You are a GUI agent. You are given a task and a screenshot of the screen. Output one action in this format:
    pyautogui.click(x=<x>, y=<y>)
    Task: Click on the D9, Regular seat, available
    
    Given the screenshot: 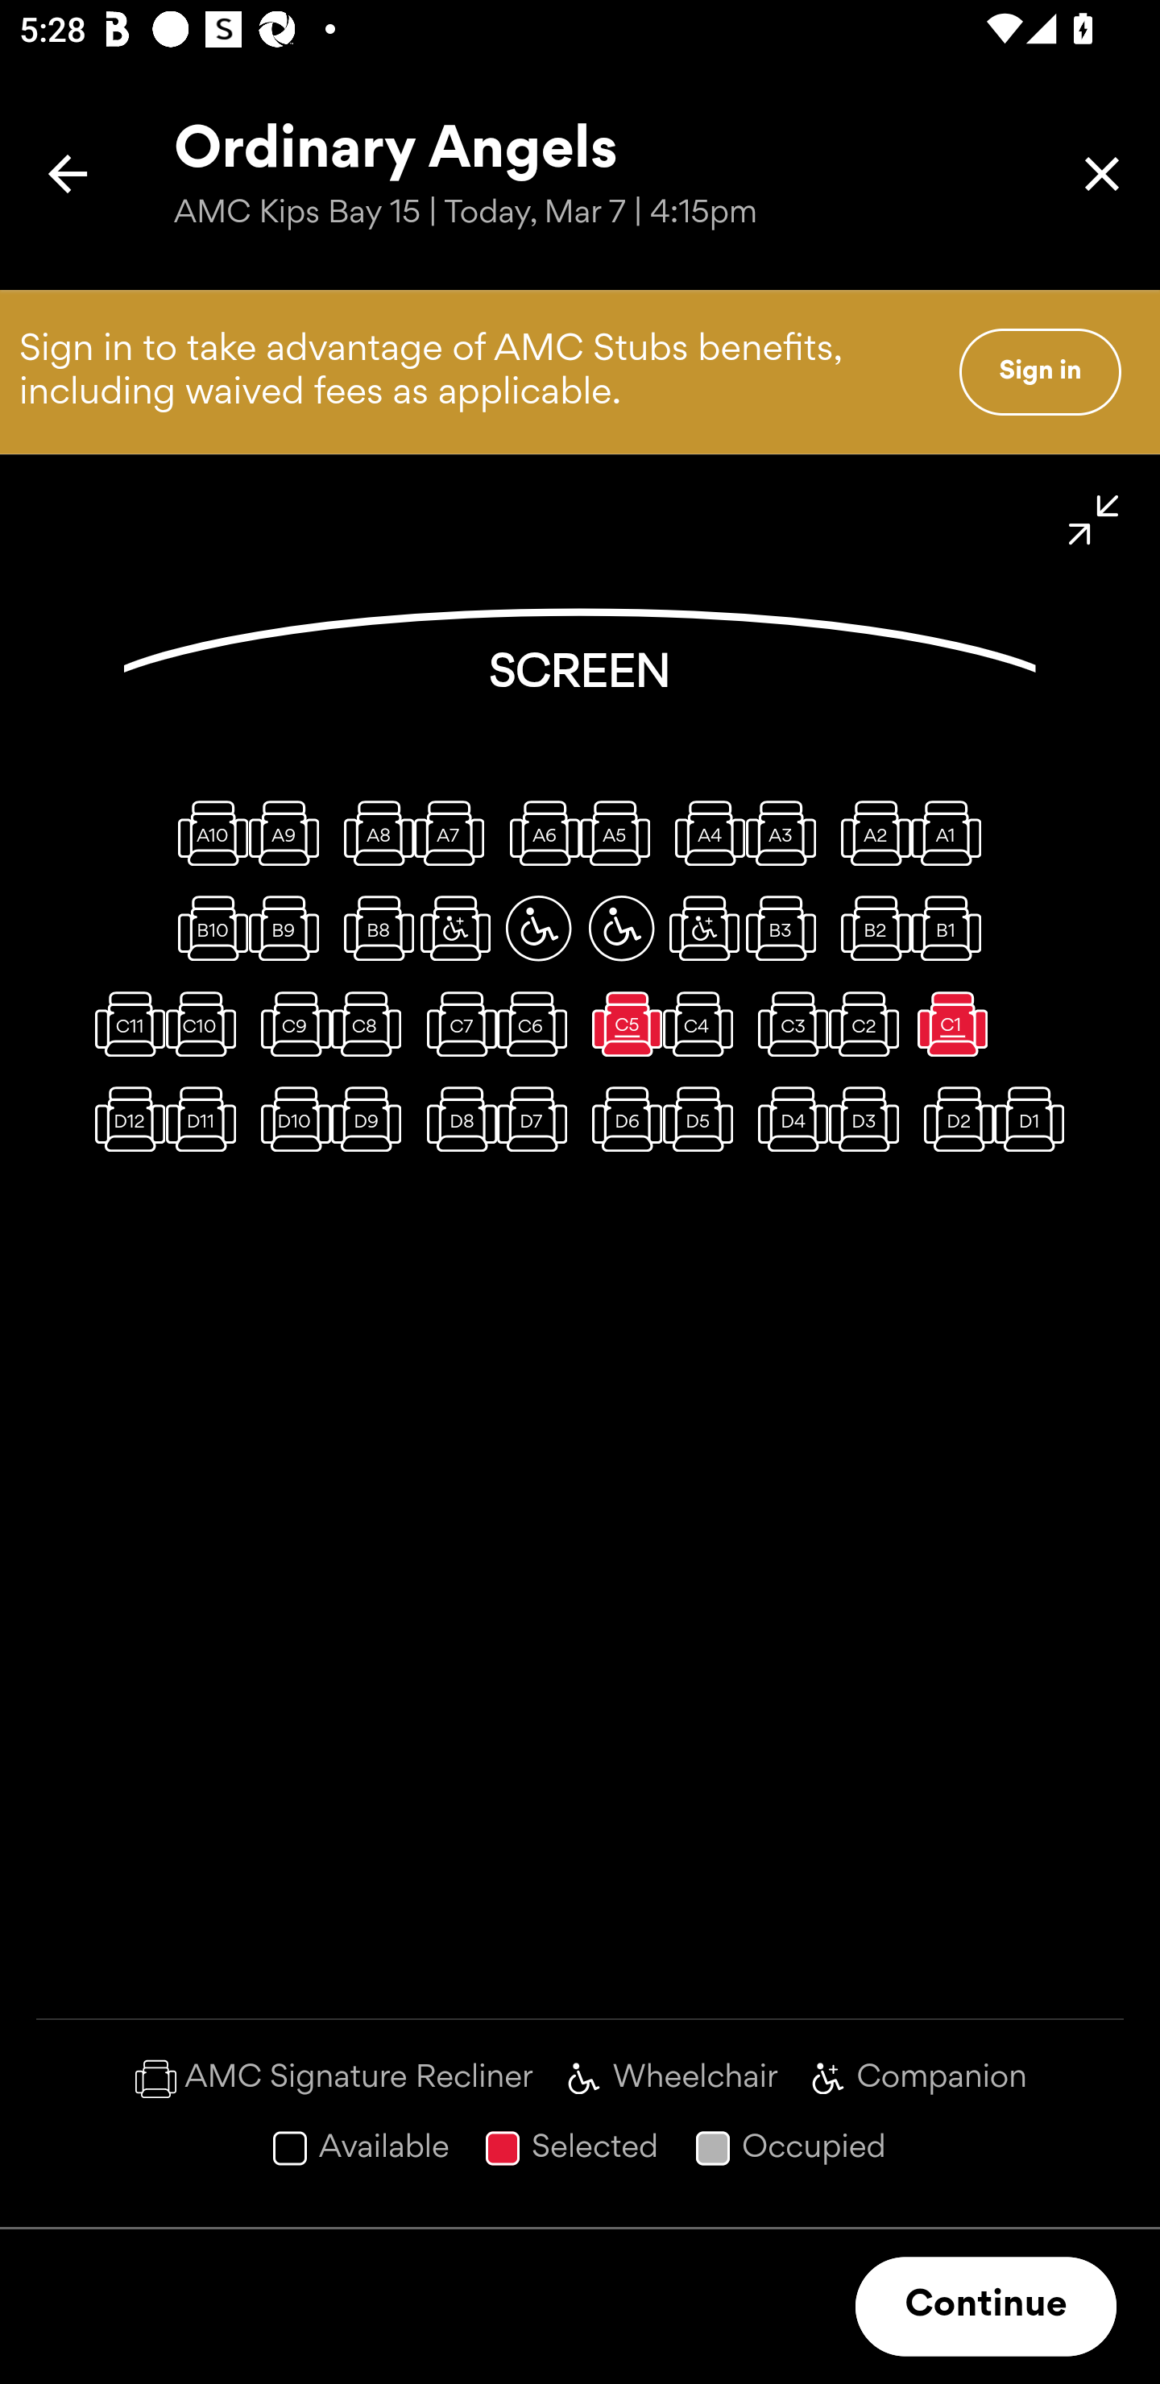 What is the action you would take?
    pyautogui.click(x=372, y=1120)
    